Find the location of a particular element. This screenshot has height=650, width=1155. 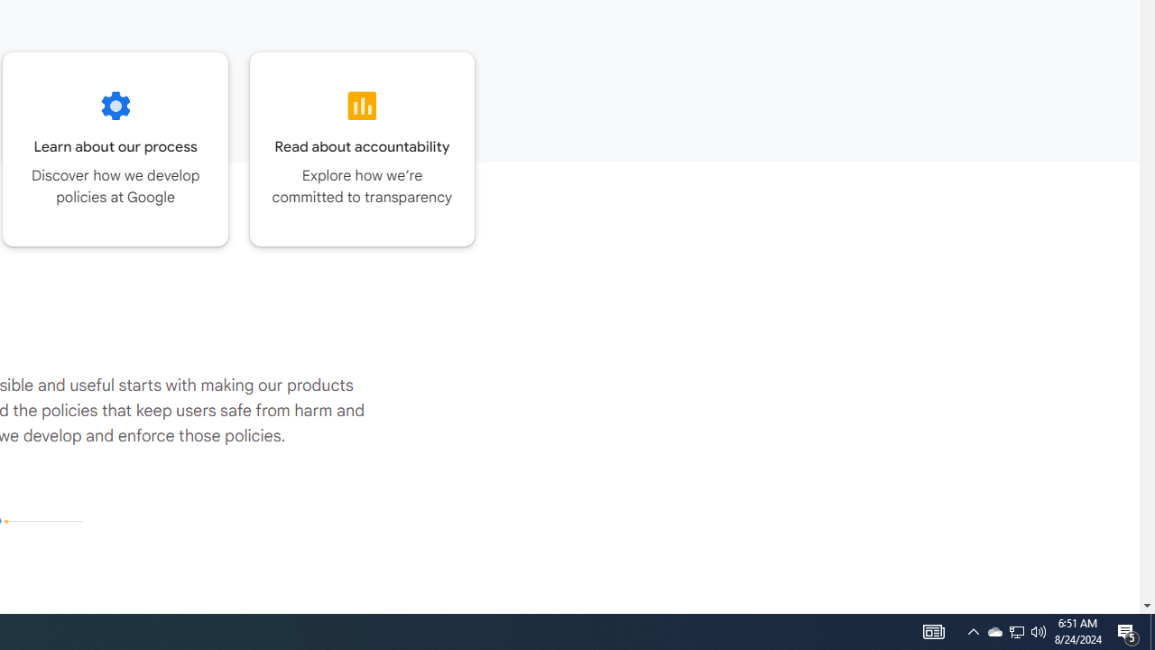

Go to the Our process page is located at coordinates (115, 149).